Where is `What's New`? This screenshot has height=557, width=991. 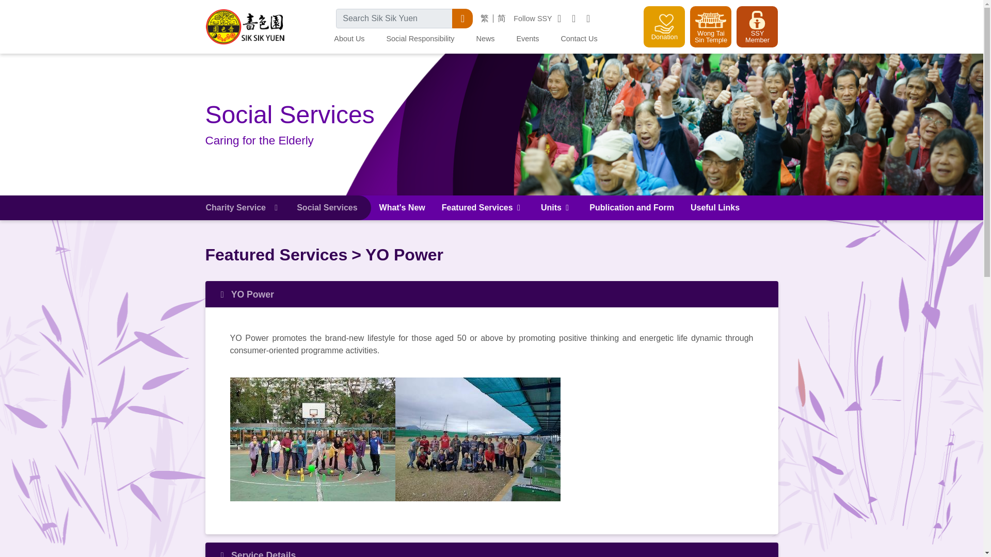
What's New is located at coordinates (402, 207).